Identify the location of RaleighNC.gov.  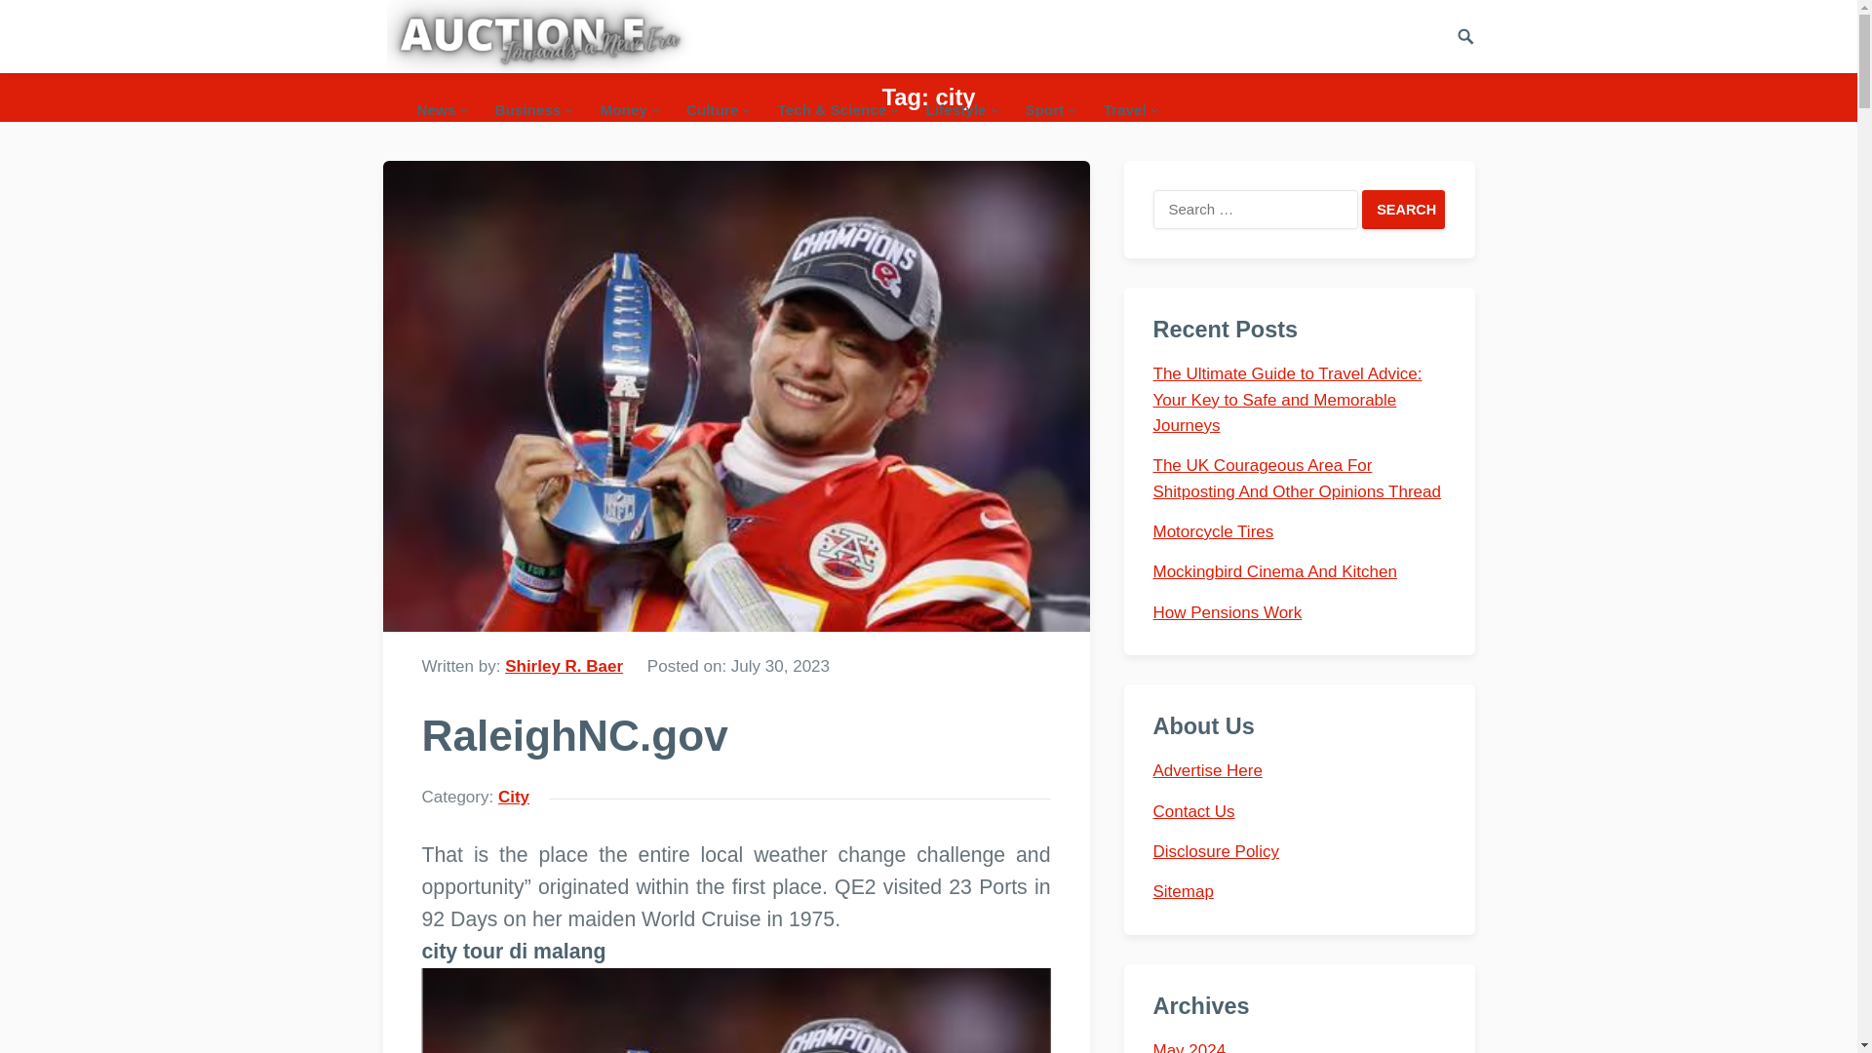
(735, 1010).